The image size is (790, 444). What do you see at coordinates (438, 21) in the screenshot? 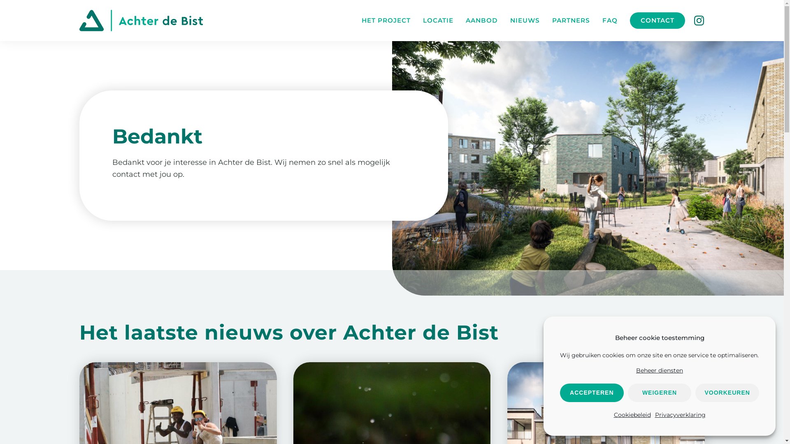
I see `LOCATIE` at bounding box center [438, 21].